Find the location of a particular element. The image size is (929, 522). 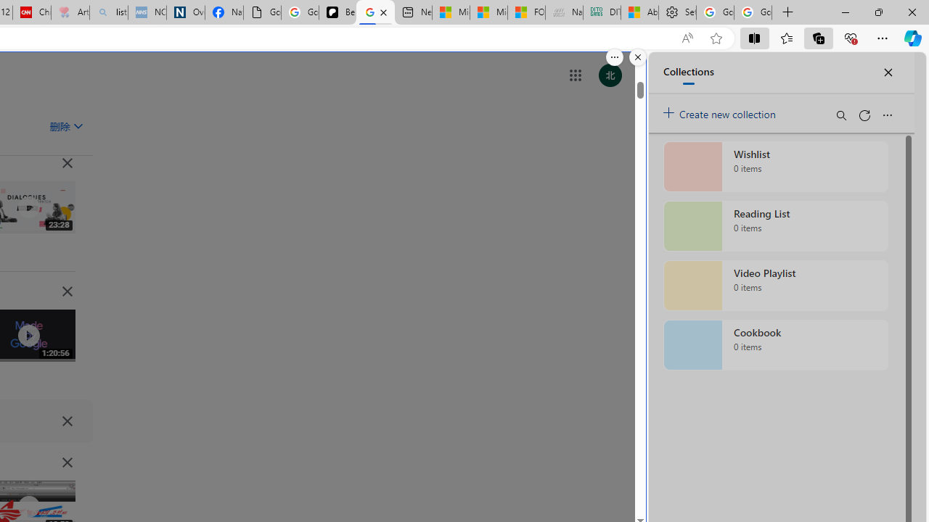

Class: asE2Ub NMm5M is located at coordinates (78, 125).